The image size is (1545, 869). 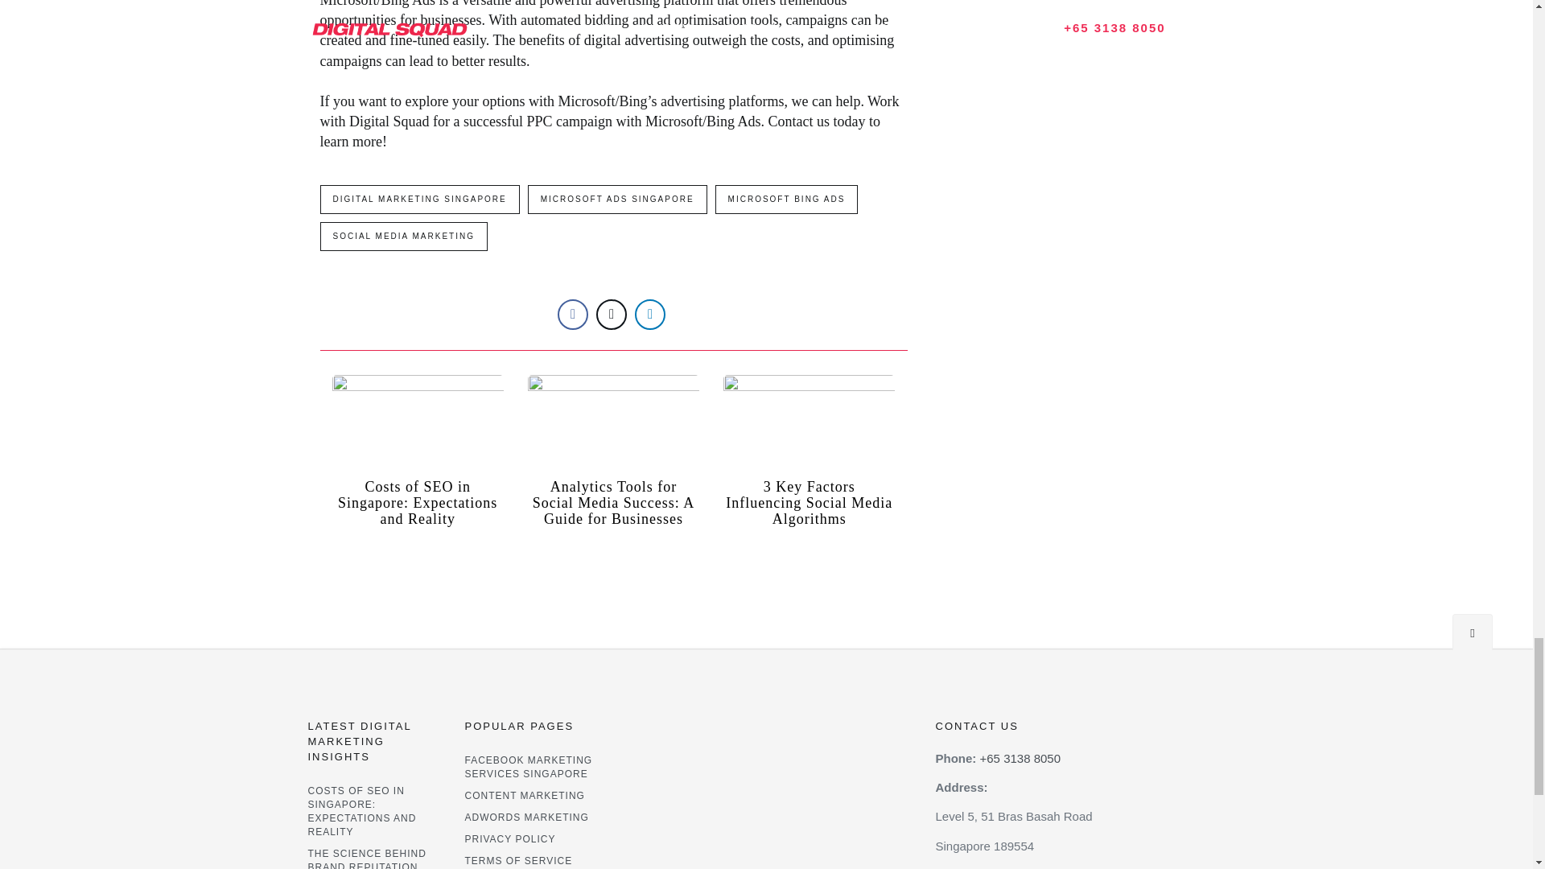 What do you see at coordinates (810, 502) in the screenshot?
I see `3 Key Factors Influencing Social Media Algorithms` at bounding box center [810, 502].